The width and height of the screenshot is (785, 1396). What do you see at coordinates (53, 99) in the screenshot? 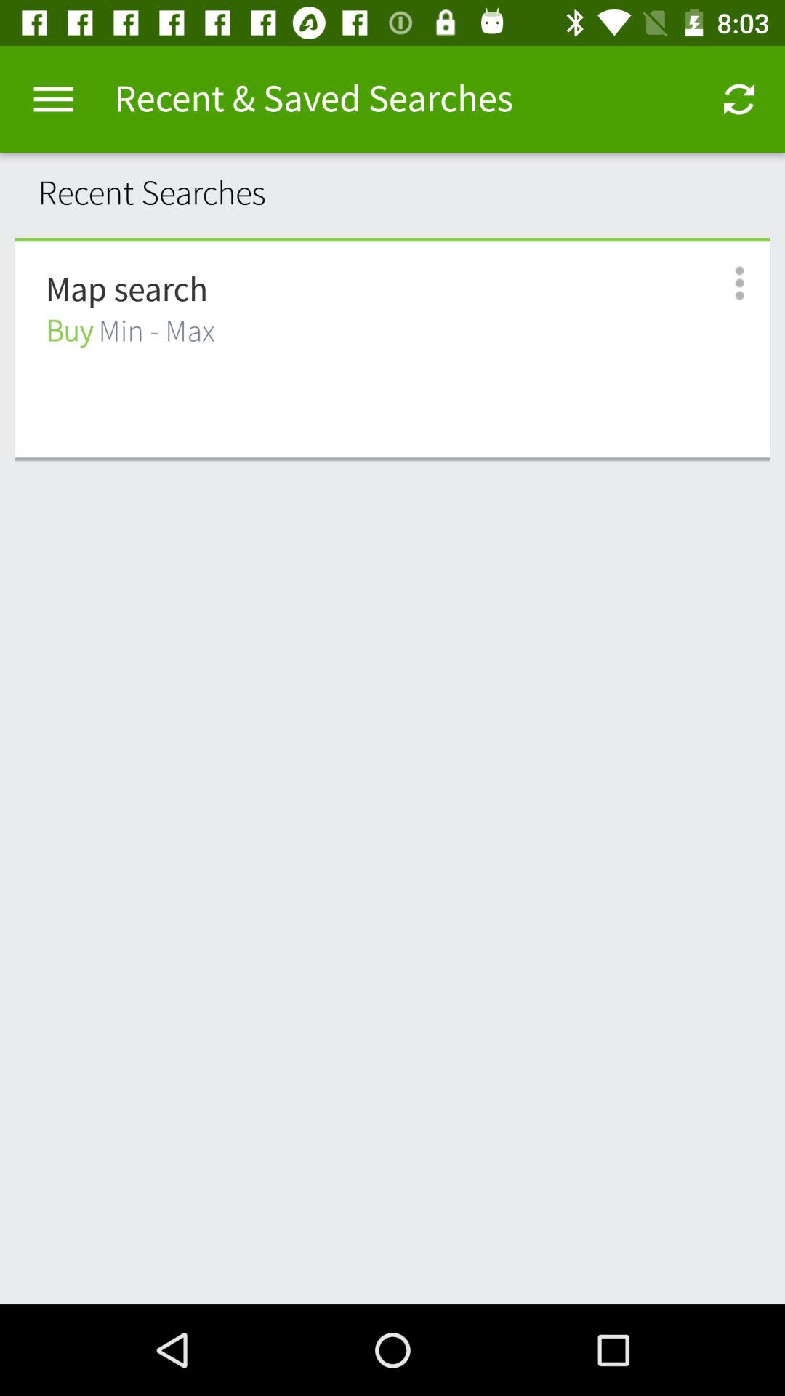
I see `press item to the left of the recent & saved searches item` at bounding box center [53, 99].